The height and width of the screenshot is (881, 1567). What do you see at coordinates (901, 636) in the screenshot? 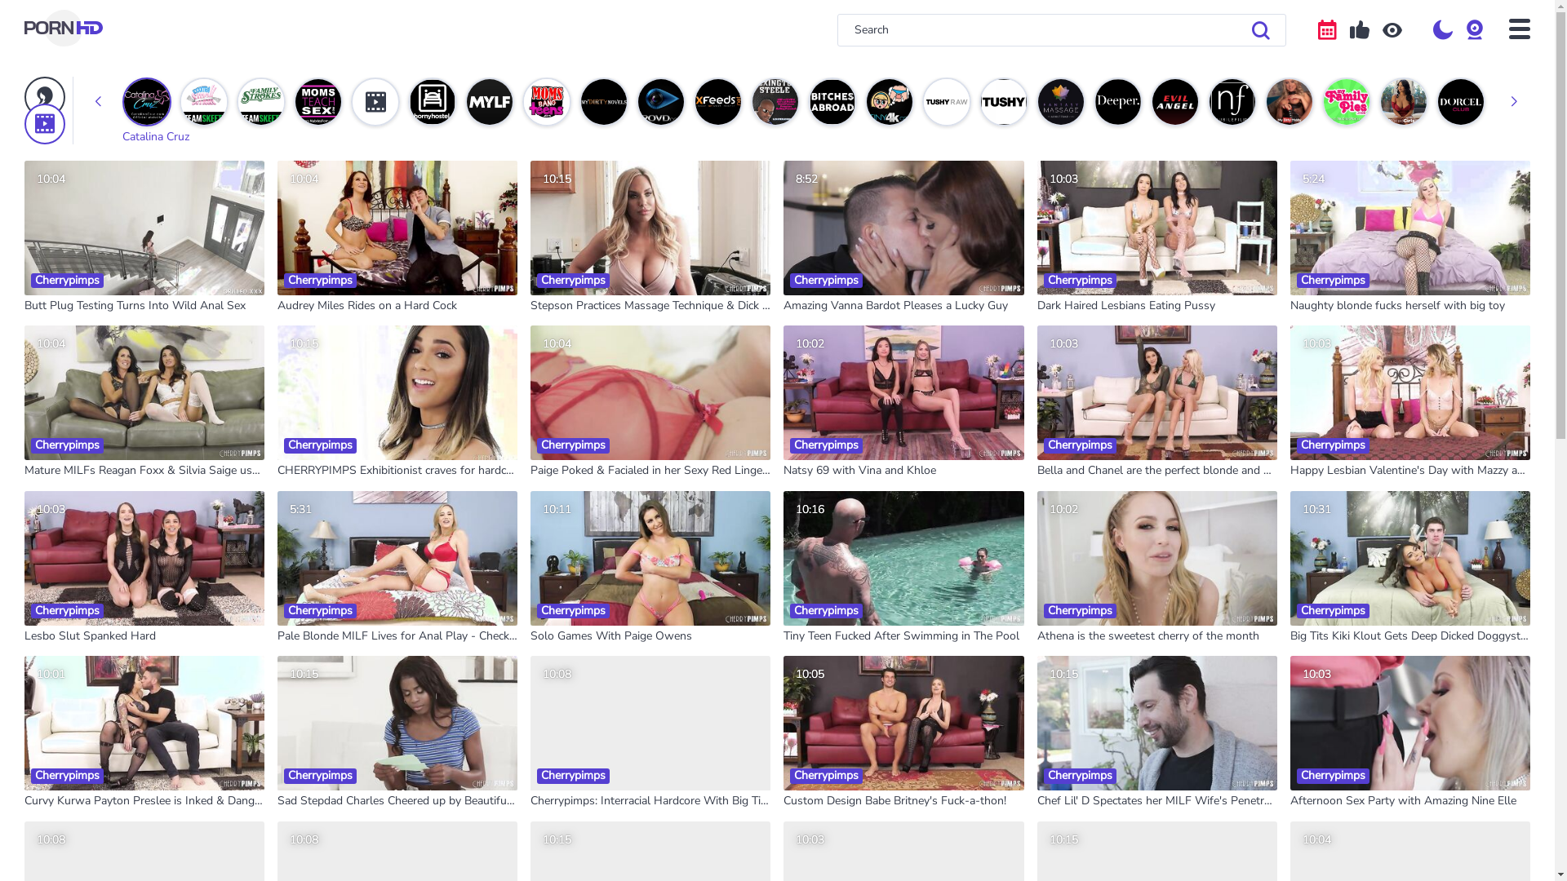
I see `Tiny Teen Fucked After Swimming in The Pool` at bounding box center [901, 636].